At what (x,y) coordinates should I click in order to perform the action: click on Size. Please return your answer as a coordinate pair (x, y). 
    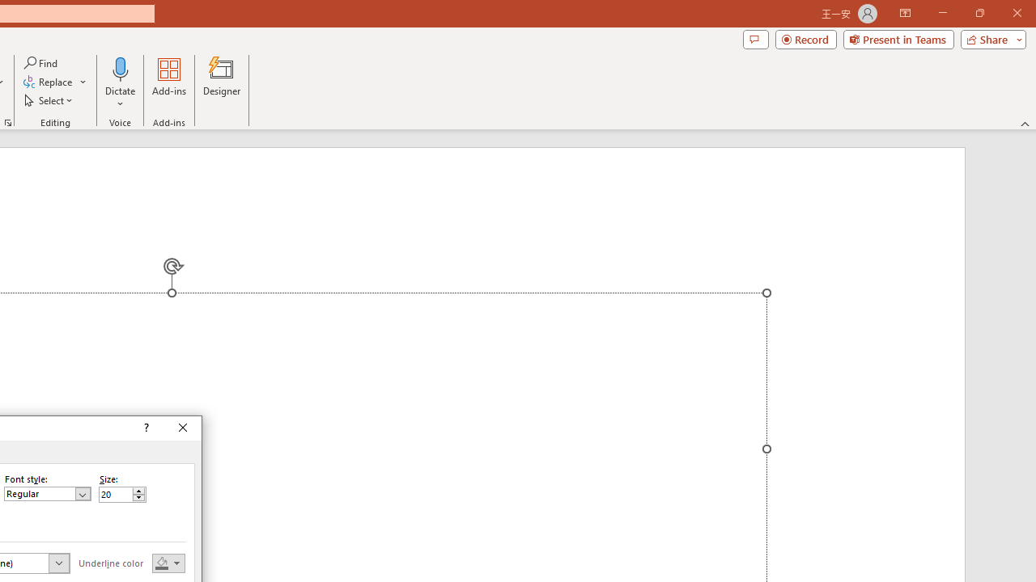
    Looking at the image, I should click on (115, 495).